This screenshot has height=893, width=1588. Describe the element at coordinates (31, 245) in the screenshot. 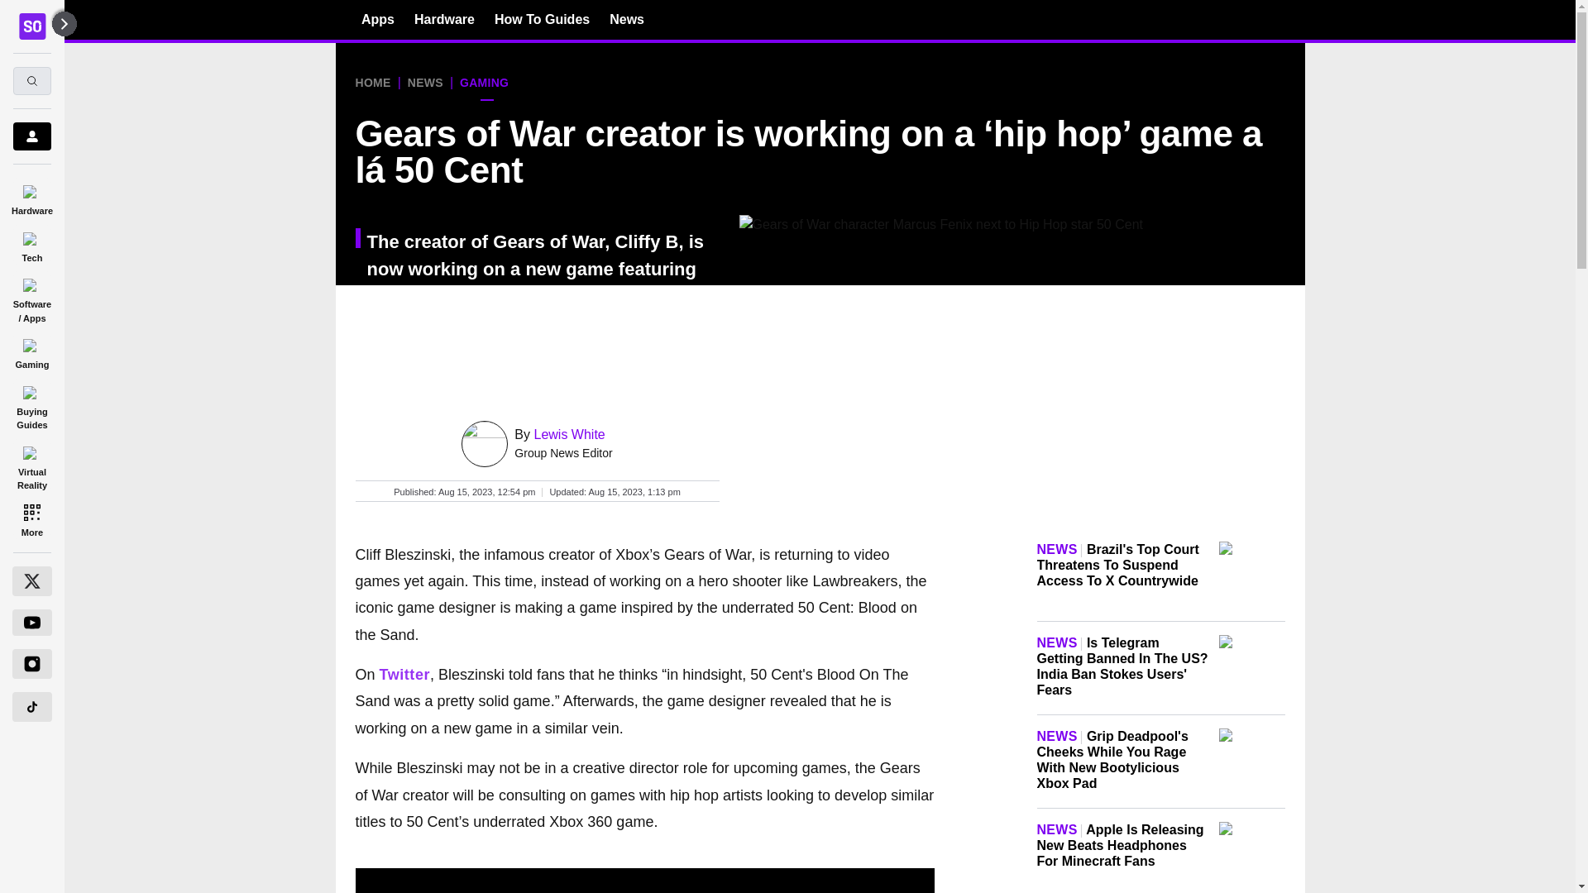

I see `Tech` at that location.